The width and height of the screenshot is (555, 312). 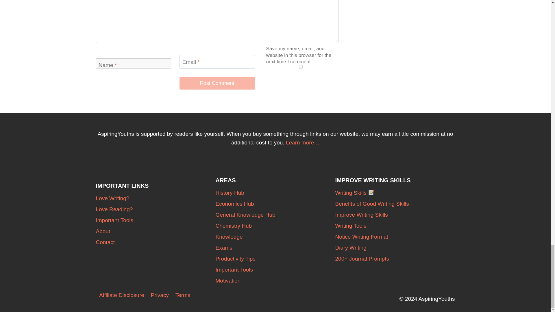 I want to click on Contact, so click(x=156, y=242).